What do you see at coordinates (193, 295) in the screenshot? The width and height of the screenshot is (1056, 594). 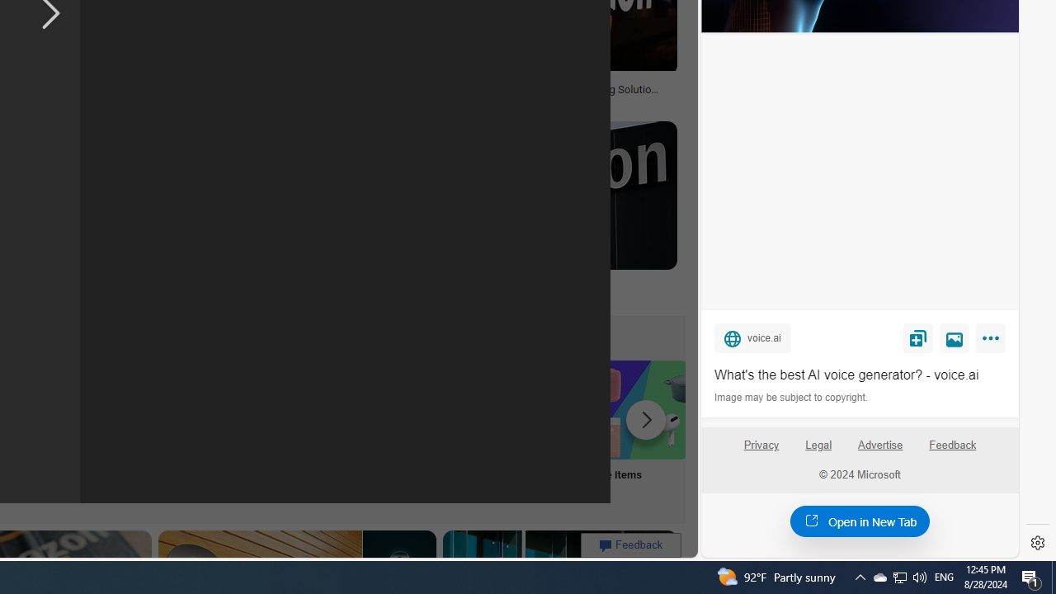 I see `cordcuttersnews.com` at bounding box center [193, 295].